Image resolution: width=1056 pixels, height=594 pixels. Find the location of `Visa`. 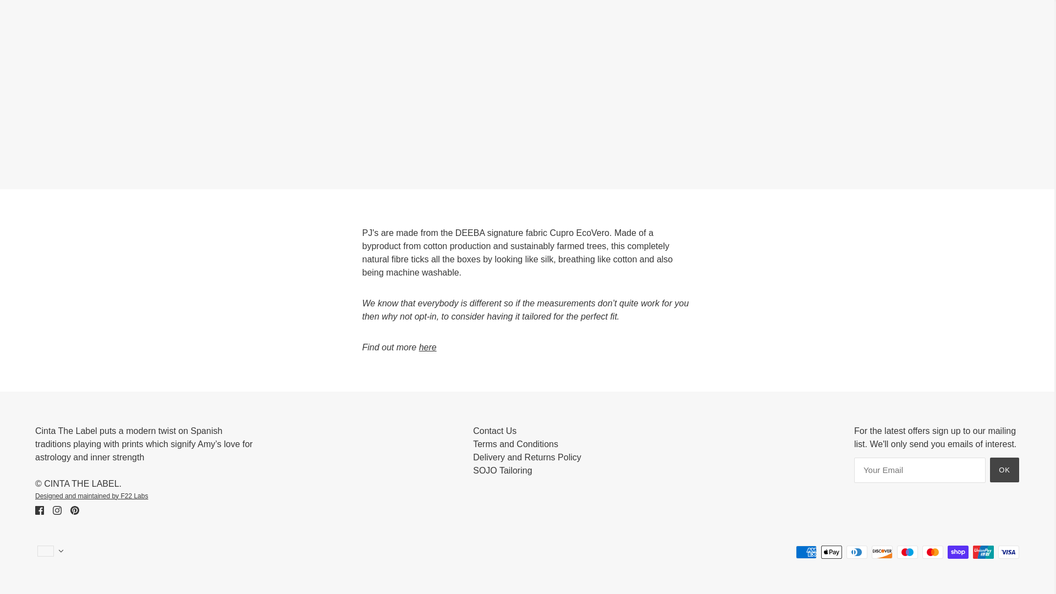

Visa is located at coordinates (1008, 552).